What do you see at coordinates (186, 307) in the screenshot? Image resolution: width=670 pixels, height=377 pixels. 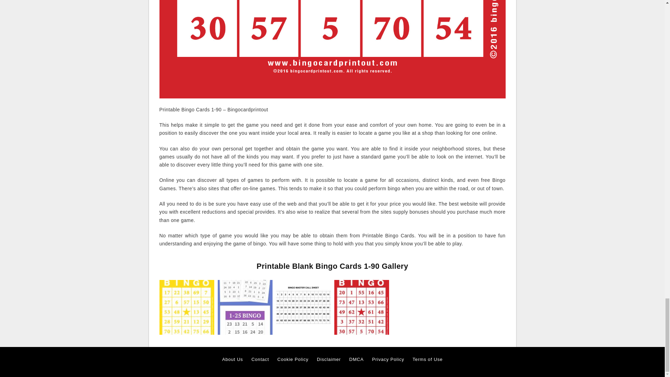 I see `Printable Bingo Cards 1 90   Bingocardprintout` at bounding box center [186, 307].